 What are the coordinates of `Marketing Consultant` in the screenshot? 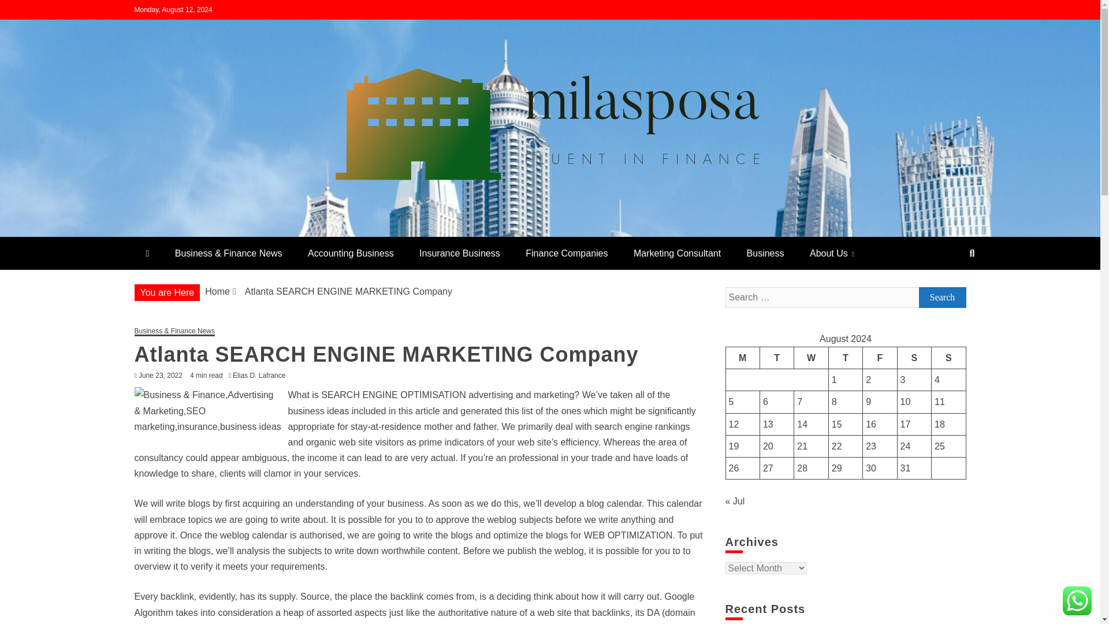 It's located at (677, 253).